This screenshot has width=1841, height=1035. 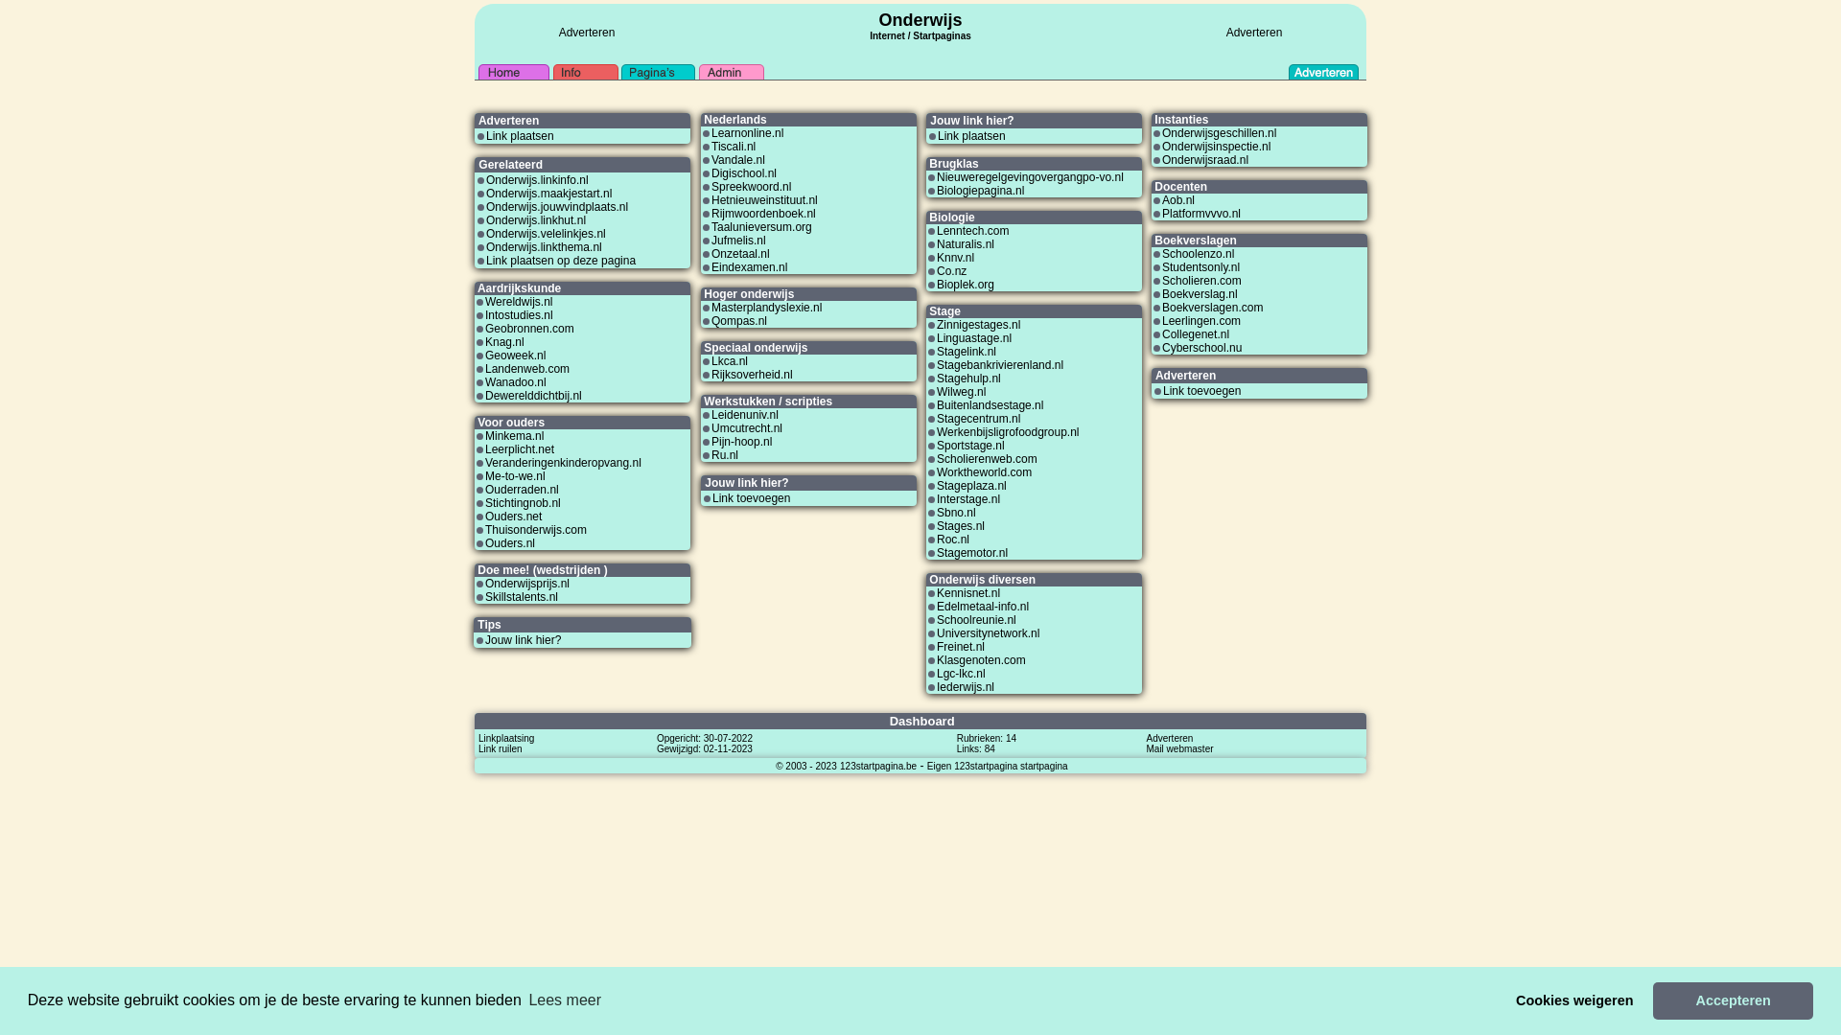 I want to click on Stagelink.nl, so click(x=967, y=351).